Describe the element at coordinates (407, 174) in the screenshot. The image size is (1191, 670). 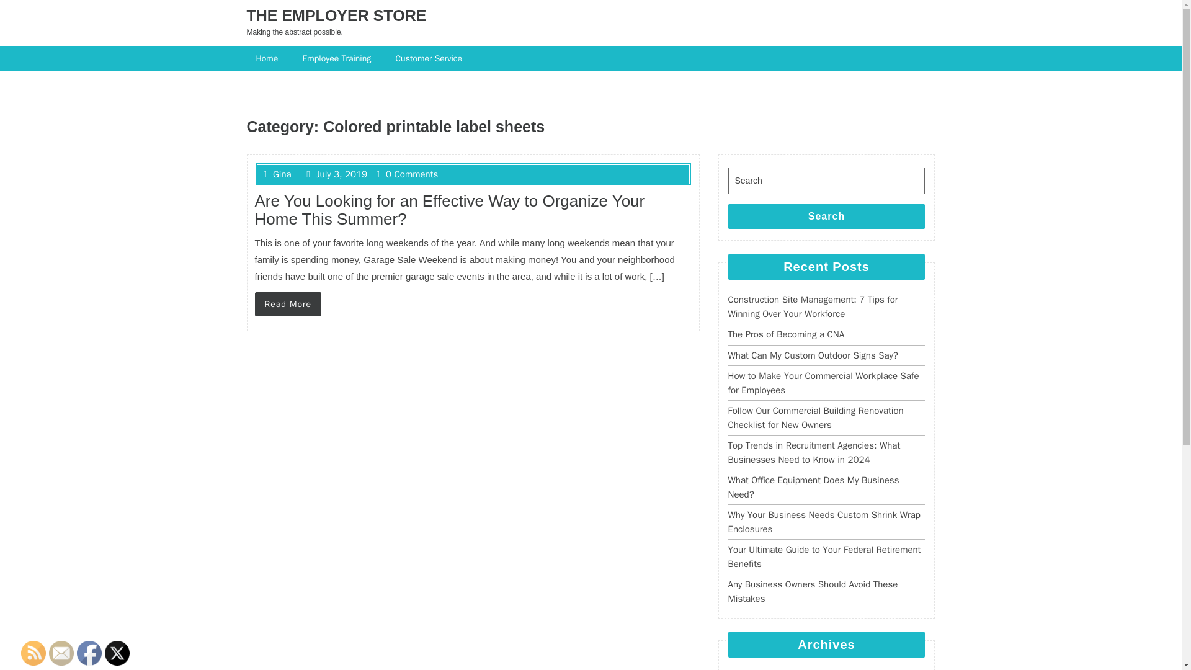
I see `0 Comments` at that location.